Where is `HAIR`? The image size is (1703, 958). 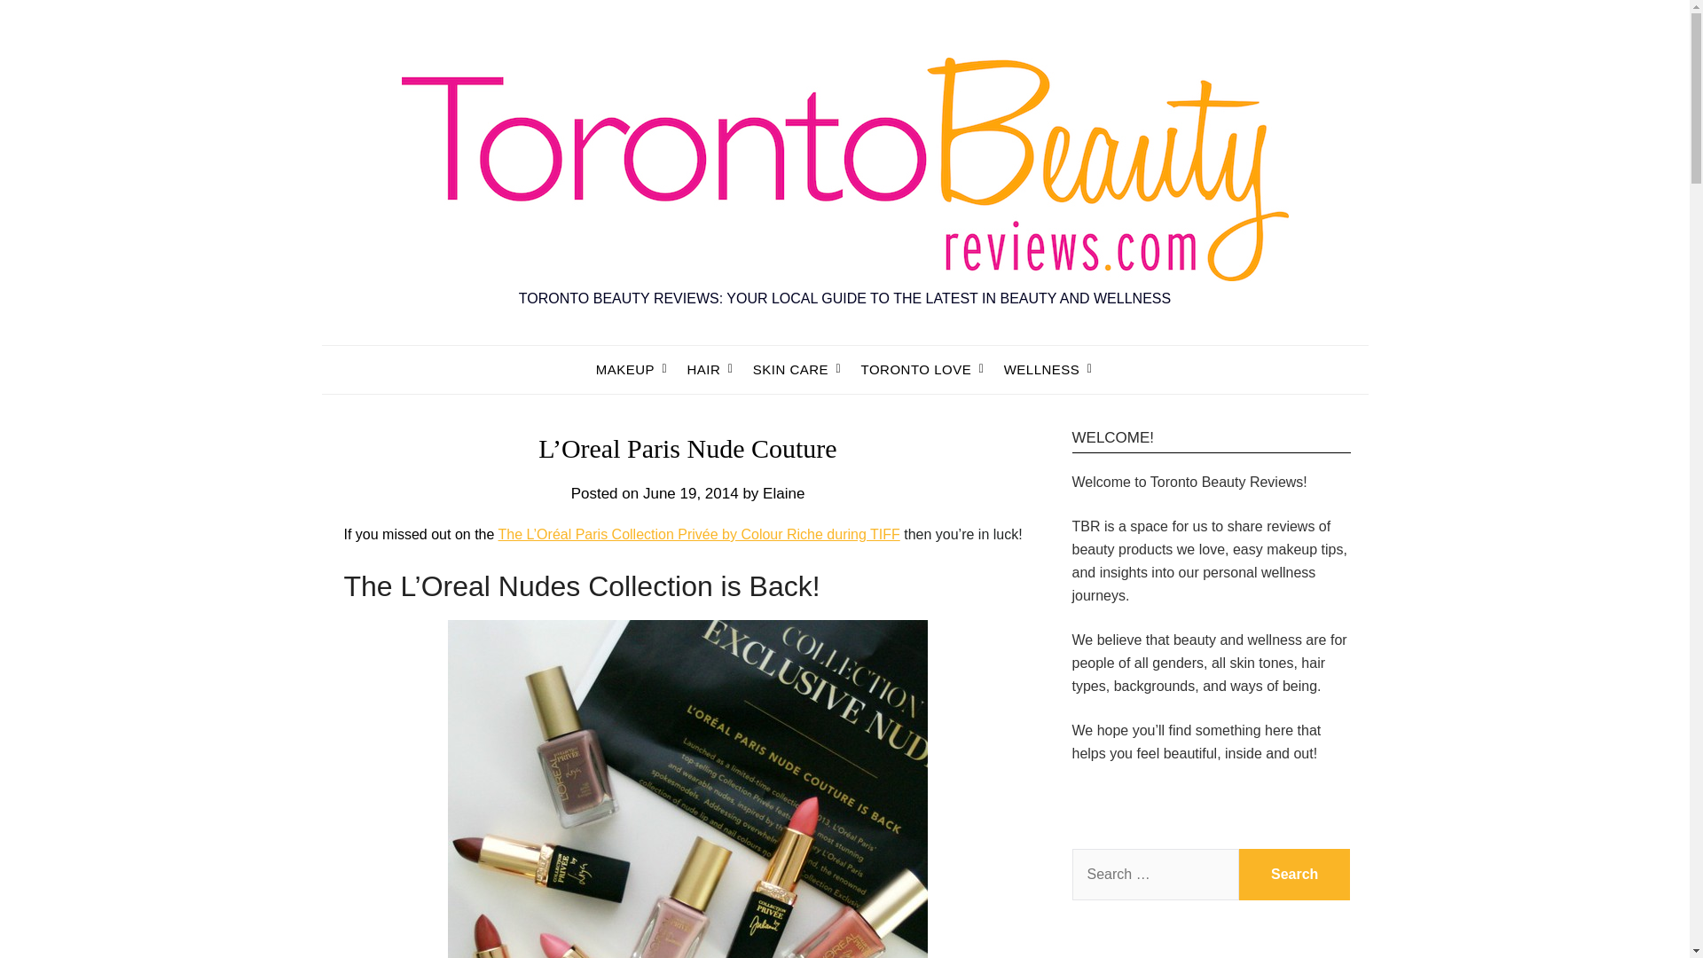
HAIR is located at coordinates (702, 369).